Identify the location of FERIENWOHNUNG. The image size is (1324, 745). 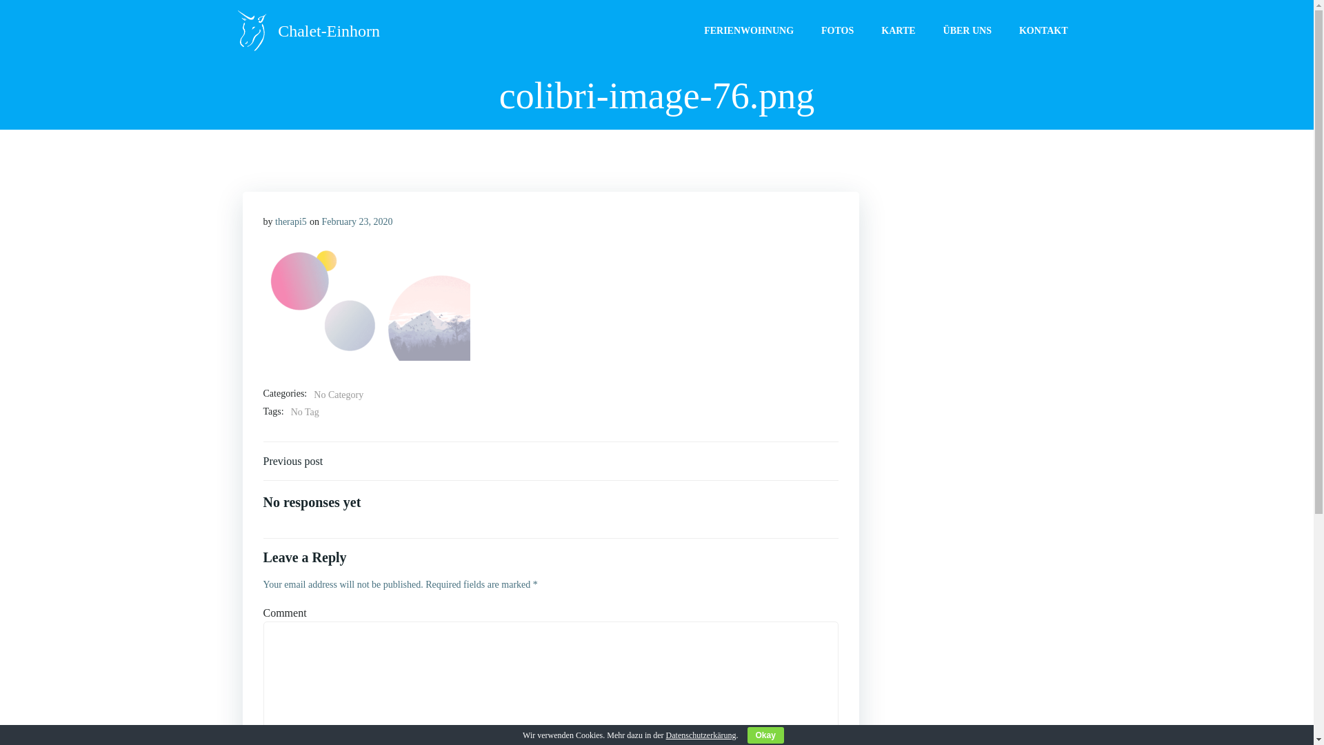
(749, 30).